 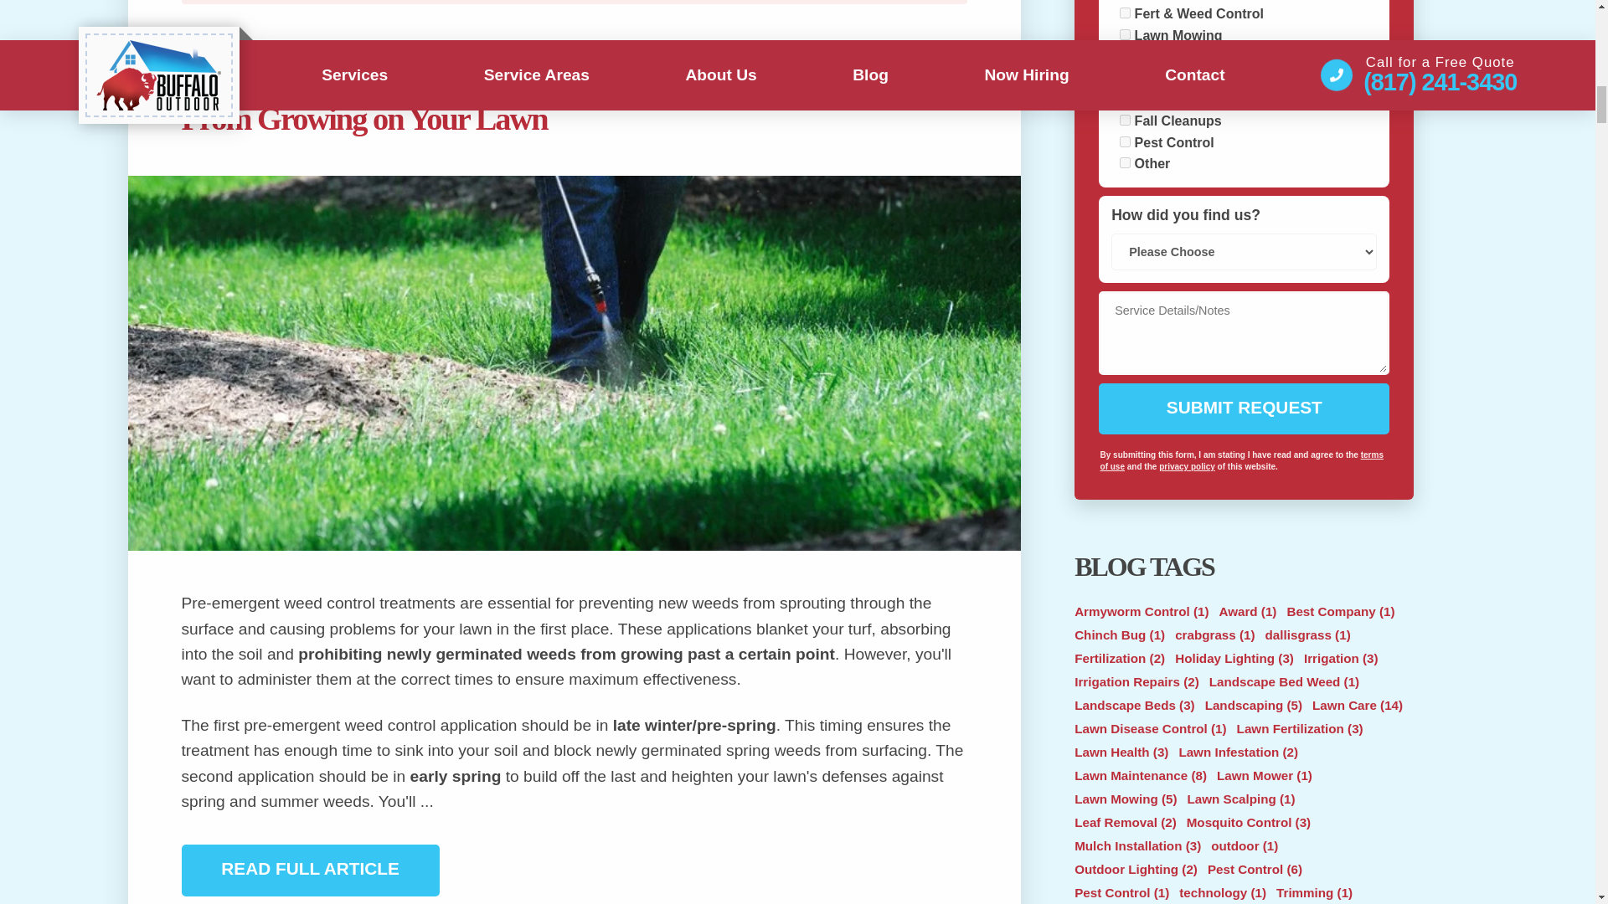 What do you see at coordinates (1124, 56) in the screenshot?
I see `Trimming` at bounding box center [1124, 56].